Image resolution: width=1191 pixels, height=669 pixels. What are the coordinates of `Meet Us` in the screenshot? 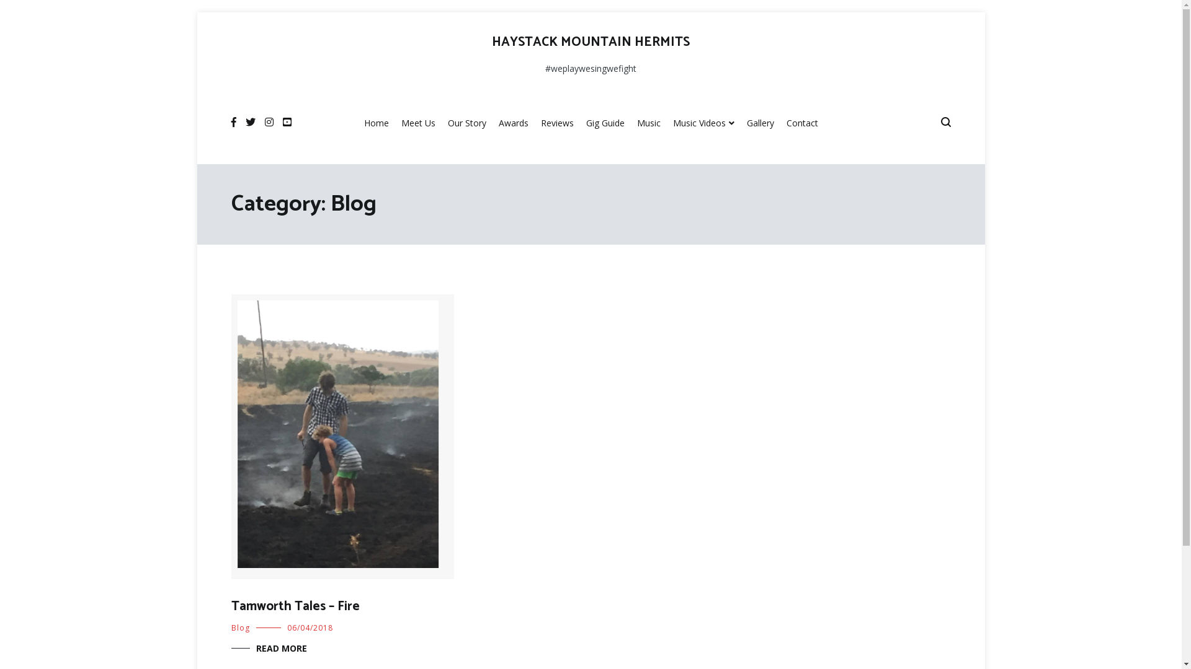 It's located at (418, 124).